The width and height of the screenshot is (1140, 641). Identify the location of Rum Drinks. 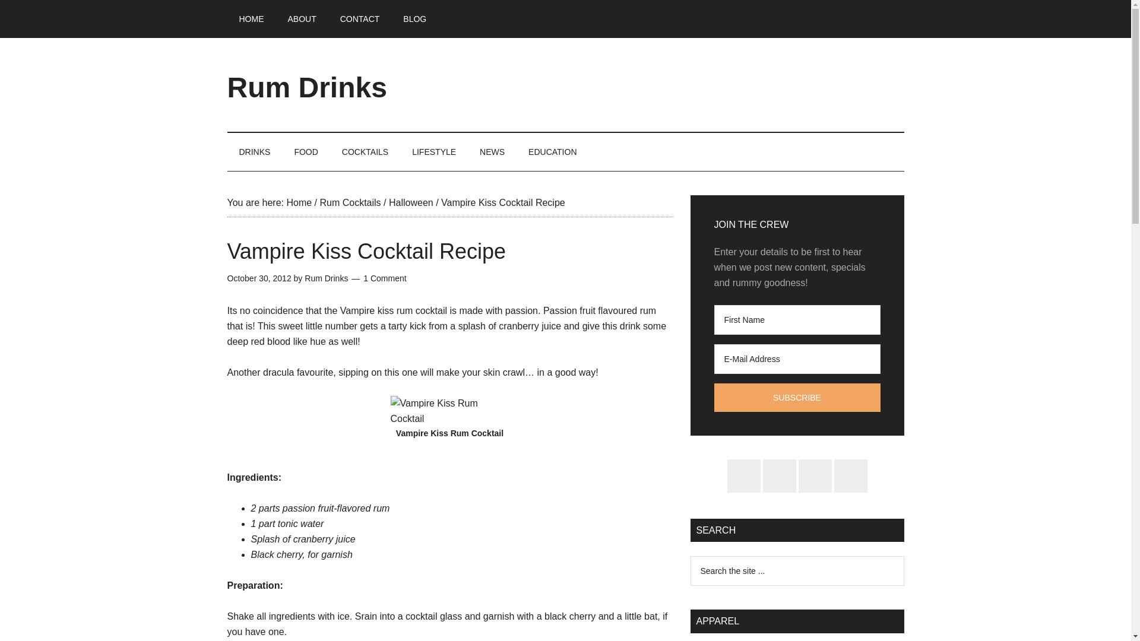
(325, 278).